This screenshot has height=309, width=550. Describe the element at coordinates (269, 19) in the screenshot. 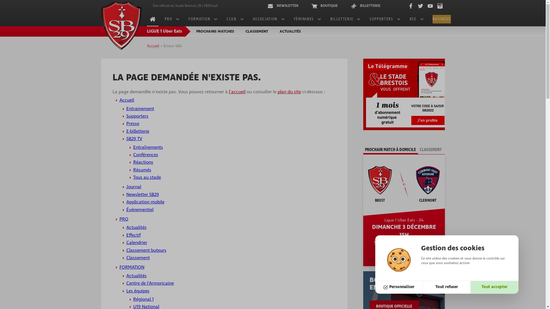

I see `ASSOCIATION` at that location.